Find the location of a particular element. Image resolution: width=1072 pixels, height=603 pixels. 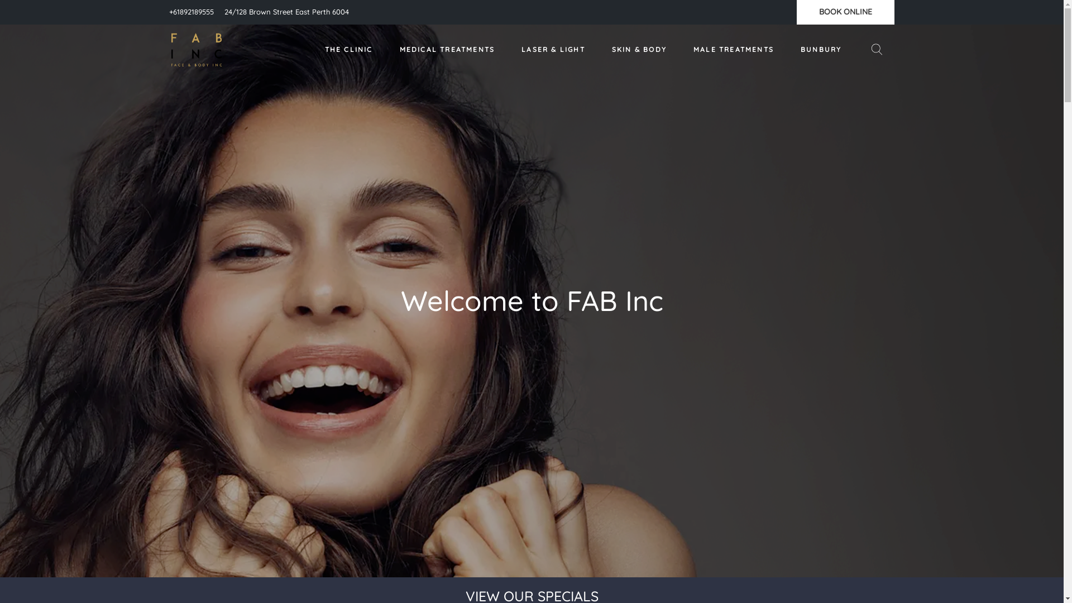

24/128 Brown Street East Perth 6004 is located at coordinates (287, 12).